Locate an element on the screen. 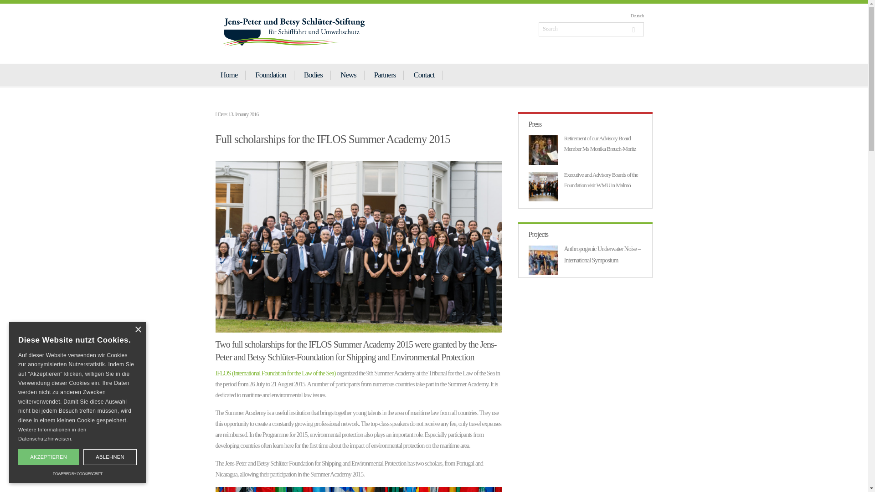 This screenshot has height=492, width=875. Home is located at coordinates (229, 75).